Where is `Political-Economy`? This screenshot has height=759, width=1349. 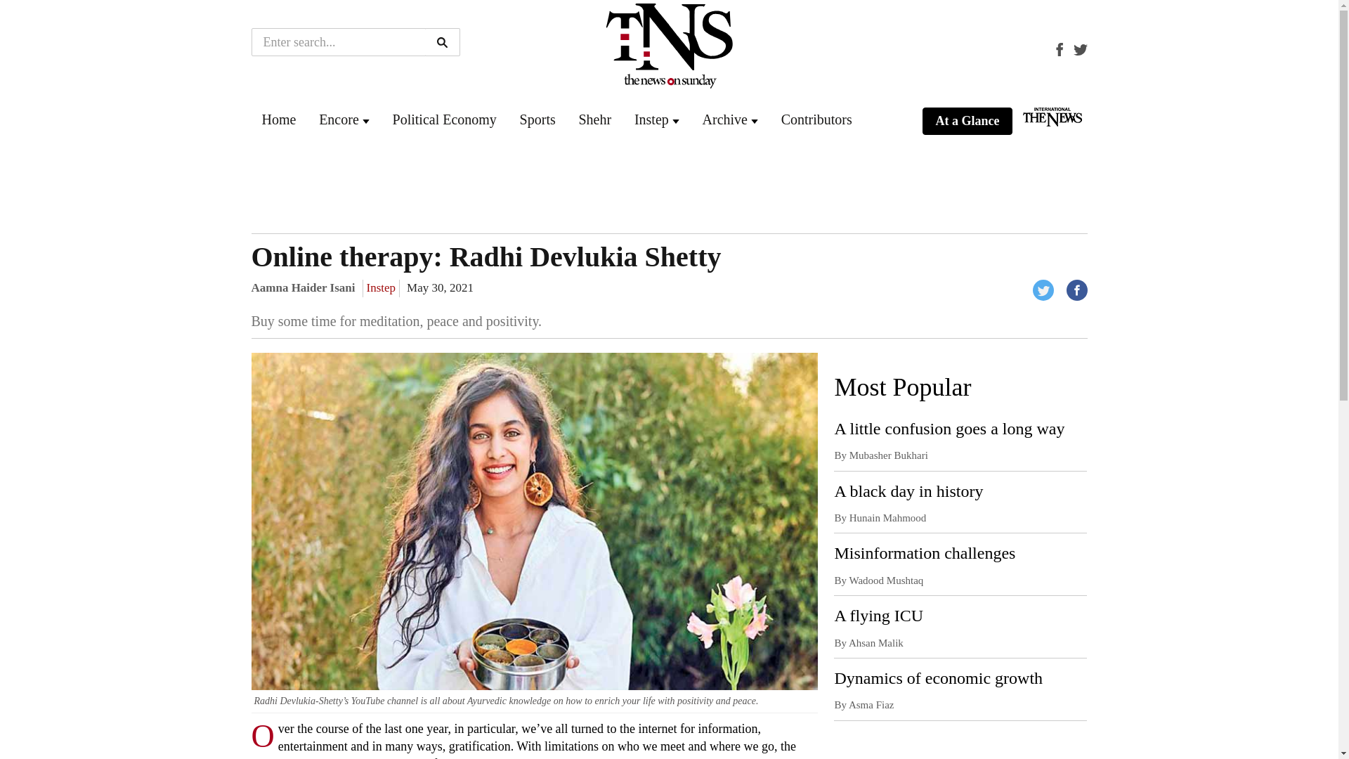
Political-Economy is located at coordinates (444, 119).